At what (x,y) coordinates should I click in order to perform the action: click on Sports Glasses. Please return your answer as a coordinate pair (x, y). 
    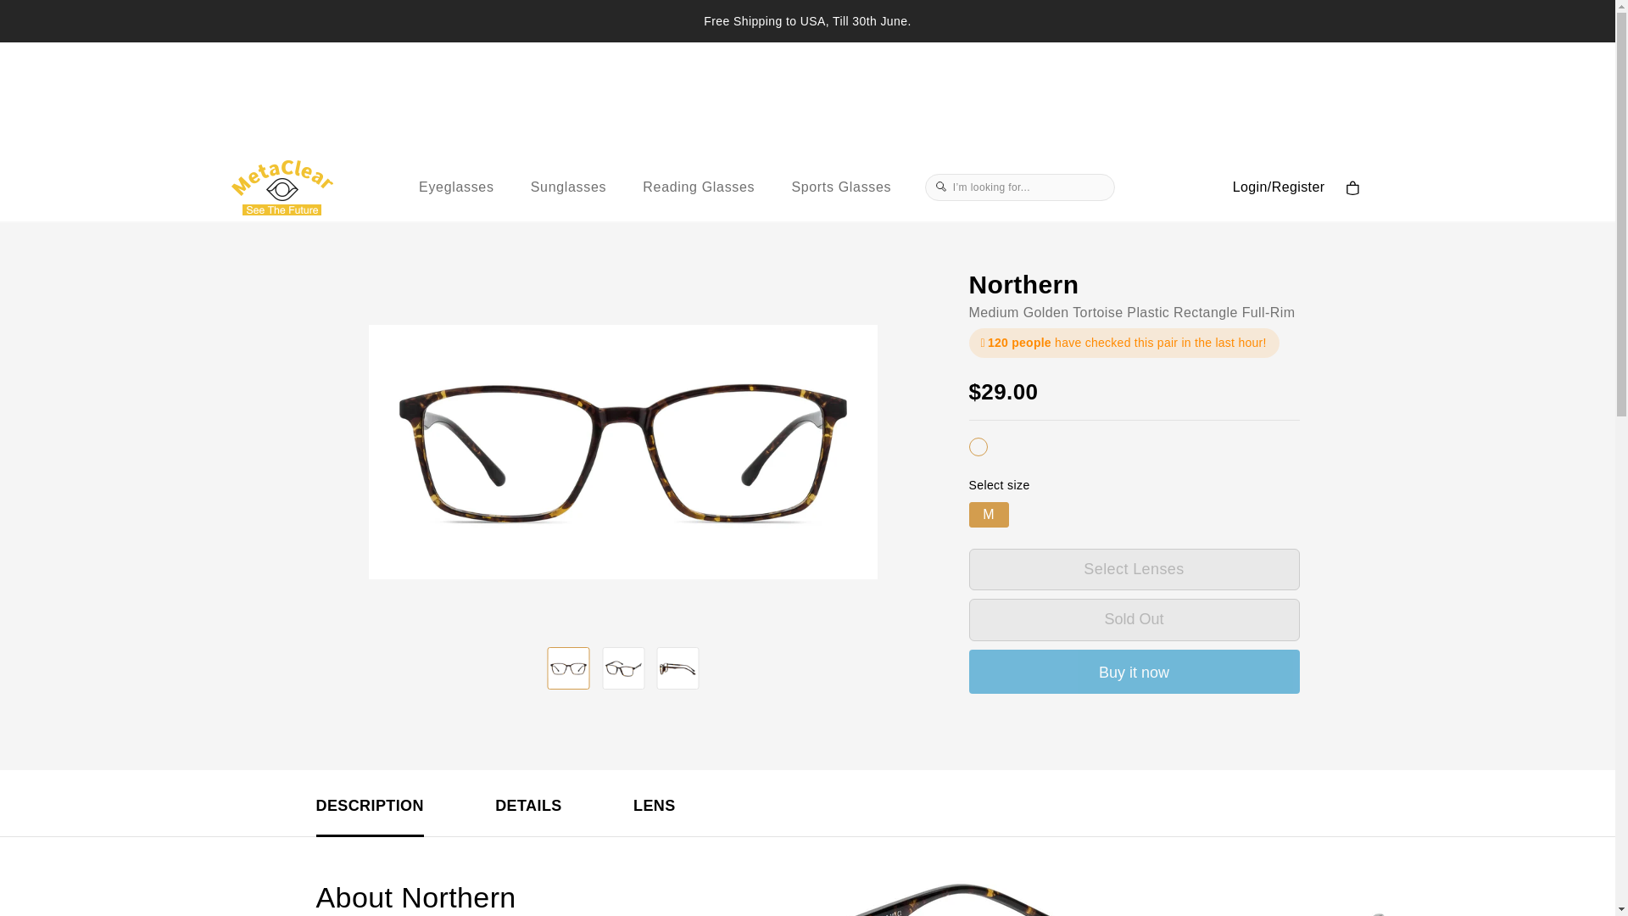
    Looking at the image, I should click on (841, 187).